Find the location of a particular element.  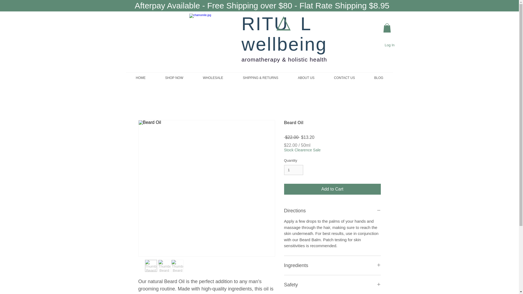

CONTACT US is located at coordinates (344, 78).